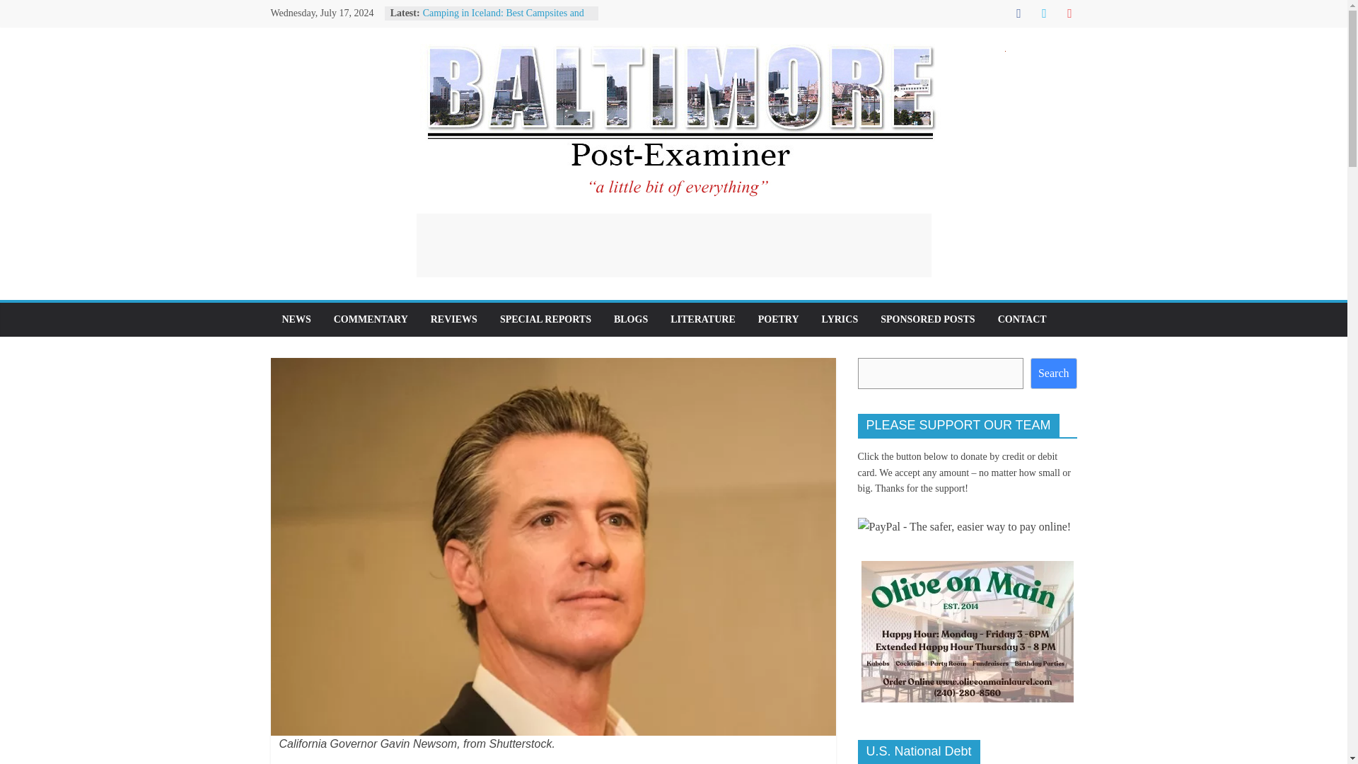 This screenshot has height=764, width=1358. What do you see at coordinates (1022, 320) in the screenshot?
I see `CONTACT` at bounding box center [1022, 320].